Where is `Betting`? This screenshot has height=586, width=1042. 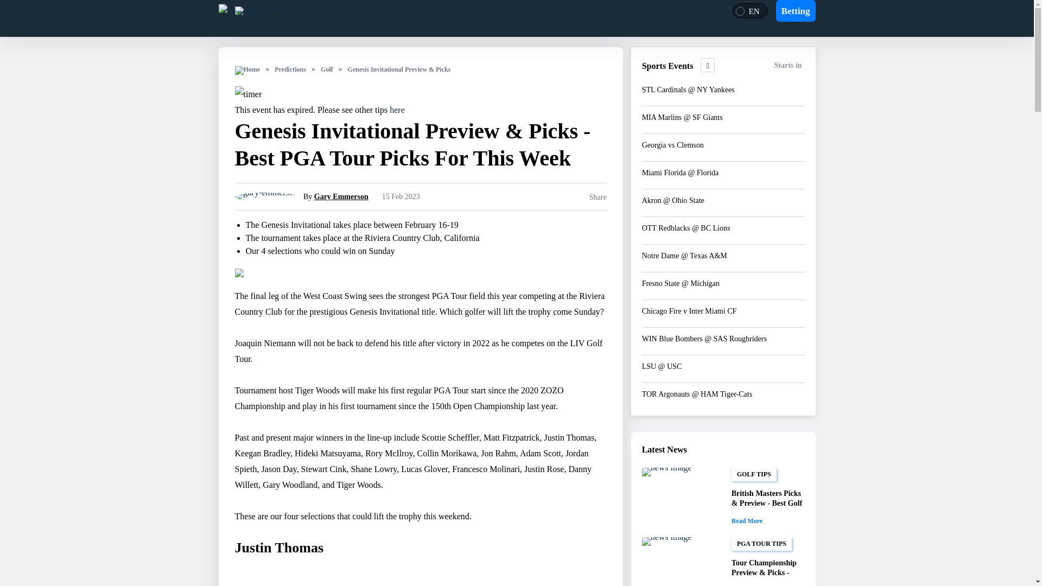
Betting is located at coordinates (796, 11).